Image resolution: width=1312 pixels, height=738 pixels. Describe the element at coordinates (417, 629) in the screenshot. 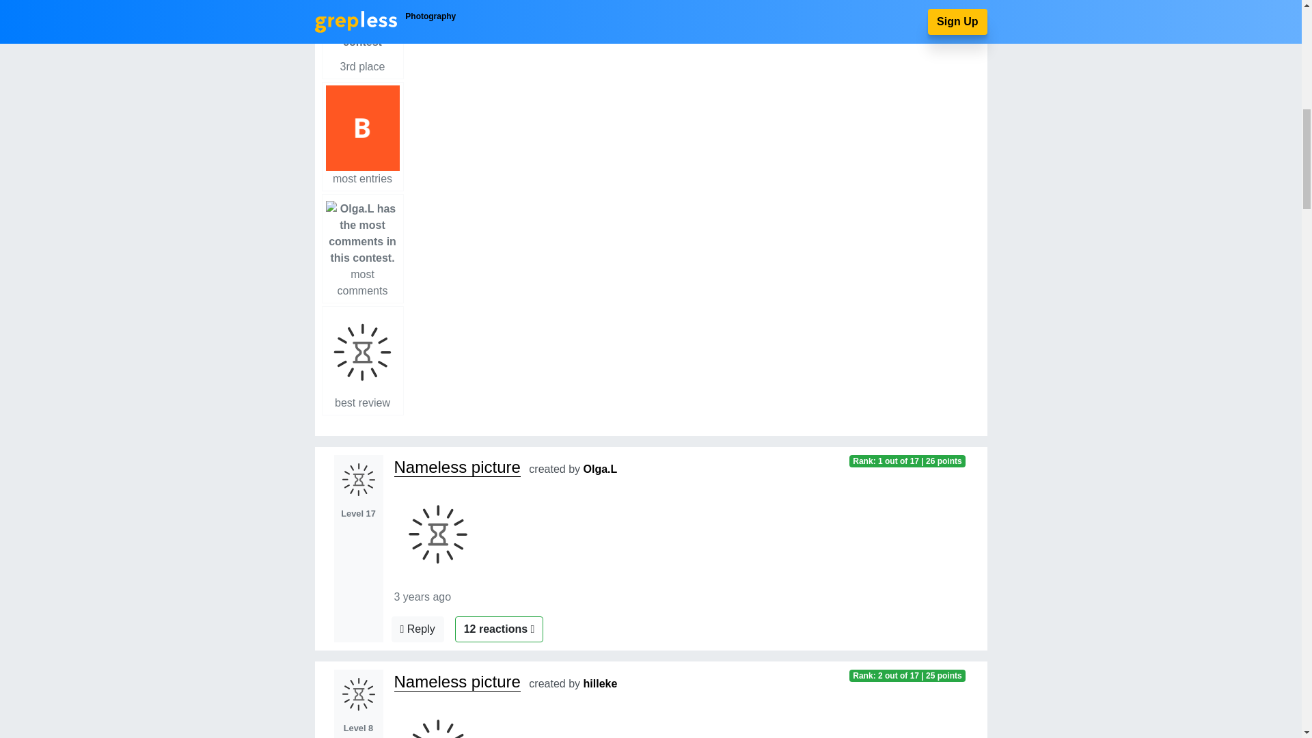

I see `most entries` at that location.